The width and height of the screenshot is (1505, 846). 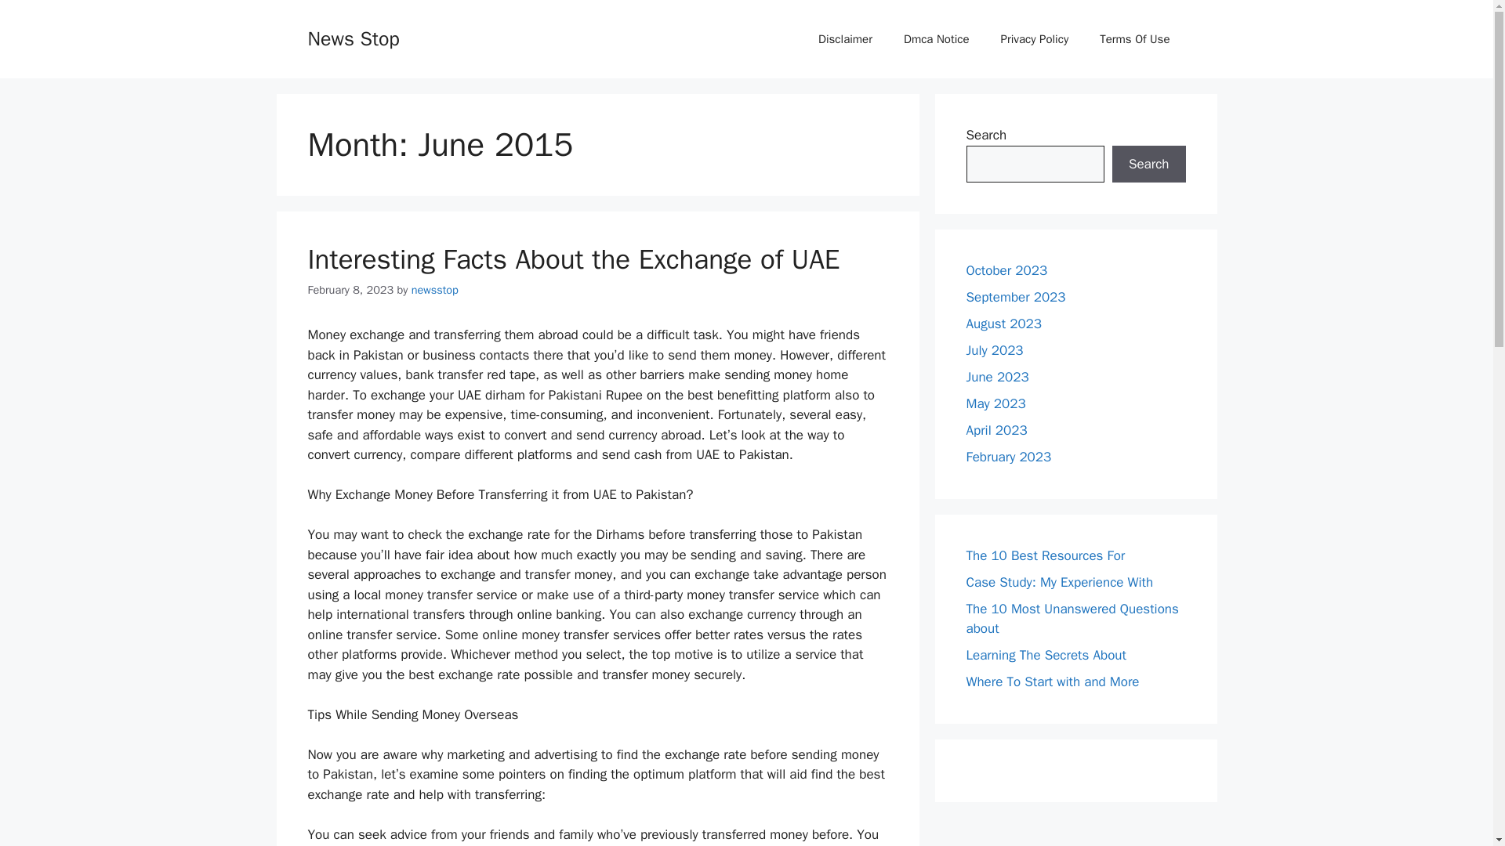 I want to click on April 2023, so click(x=995, y=430).